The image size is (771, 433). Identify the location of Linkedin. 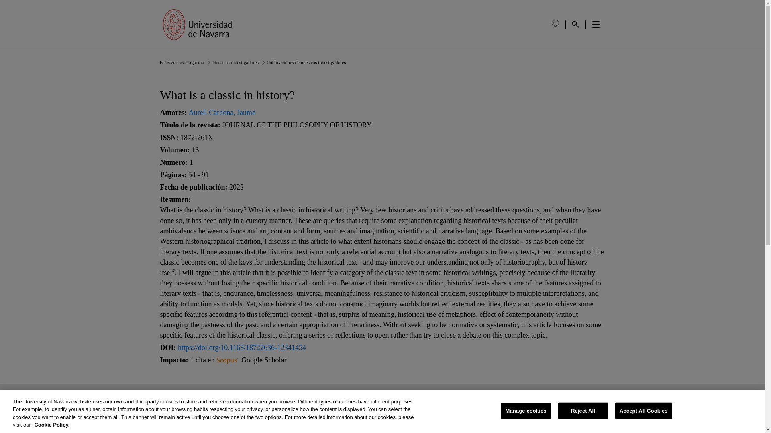
(351, 404).